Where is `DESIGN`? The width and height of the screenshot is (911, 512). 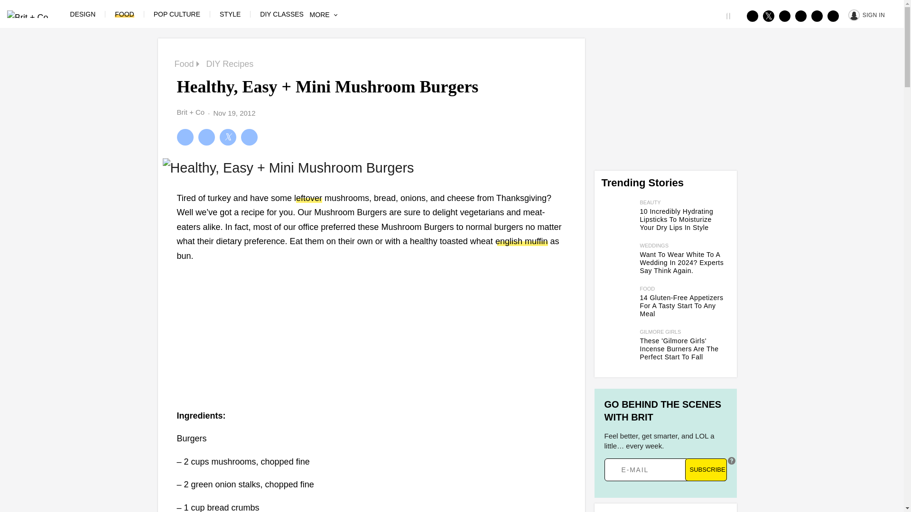 DESIGN is located at coordinates (83, 14).